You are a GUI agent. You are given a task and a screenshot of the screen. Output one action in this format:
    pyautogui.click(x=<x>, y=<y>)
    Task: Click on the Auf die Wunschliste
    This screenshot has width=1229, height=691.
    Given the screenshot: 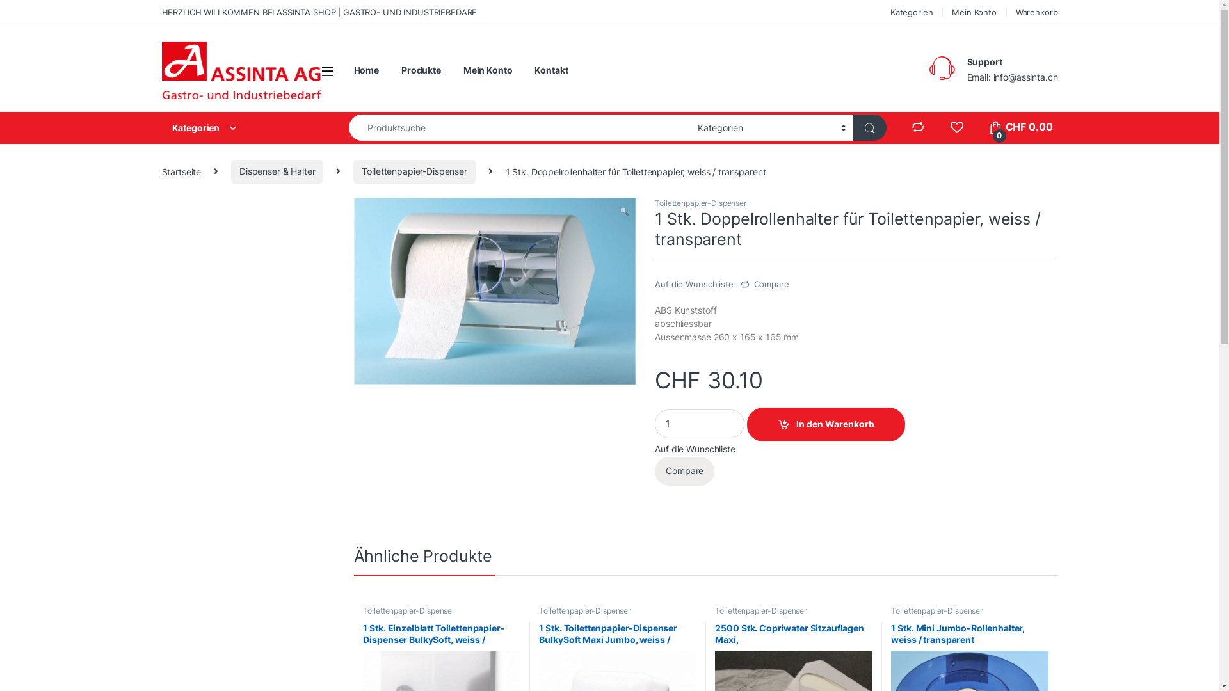 What is the action you would take?
    pyautogui.click(x=695, y=449)
    